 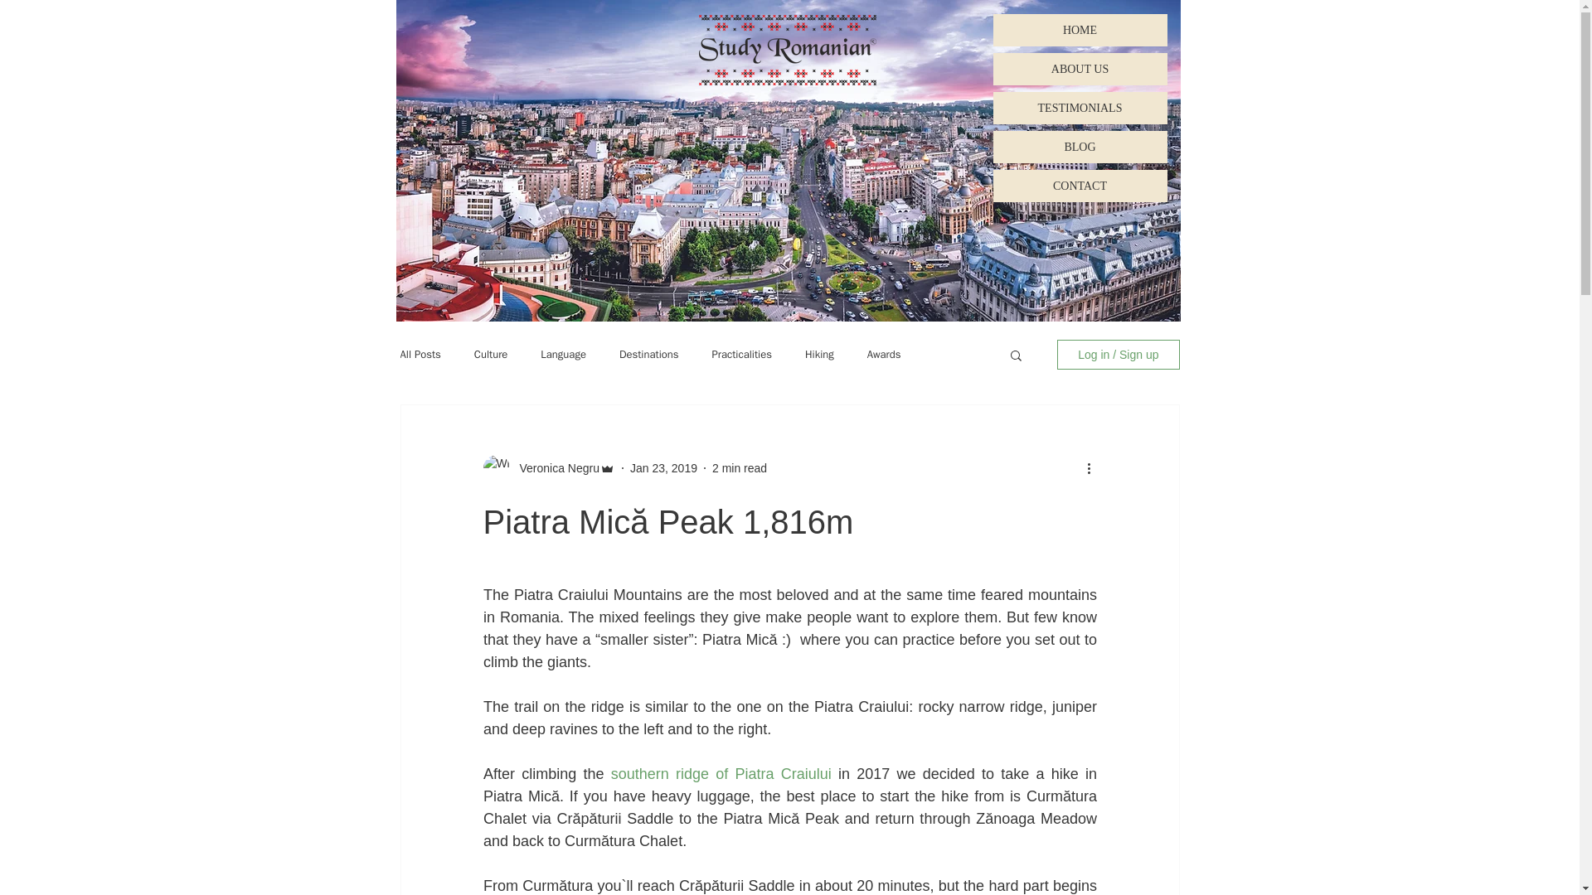 I want to click on Jan 23, 2019, so click(x=663, y=467).